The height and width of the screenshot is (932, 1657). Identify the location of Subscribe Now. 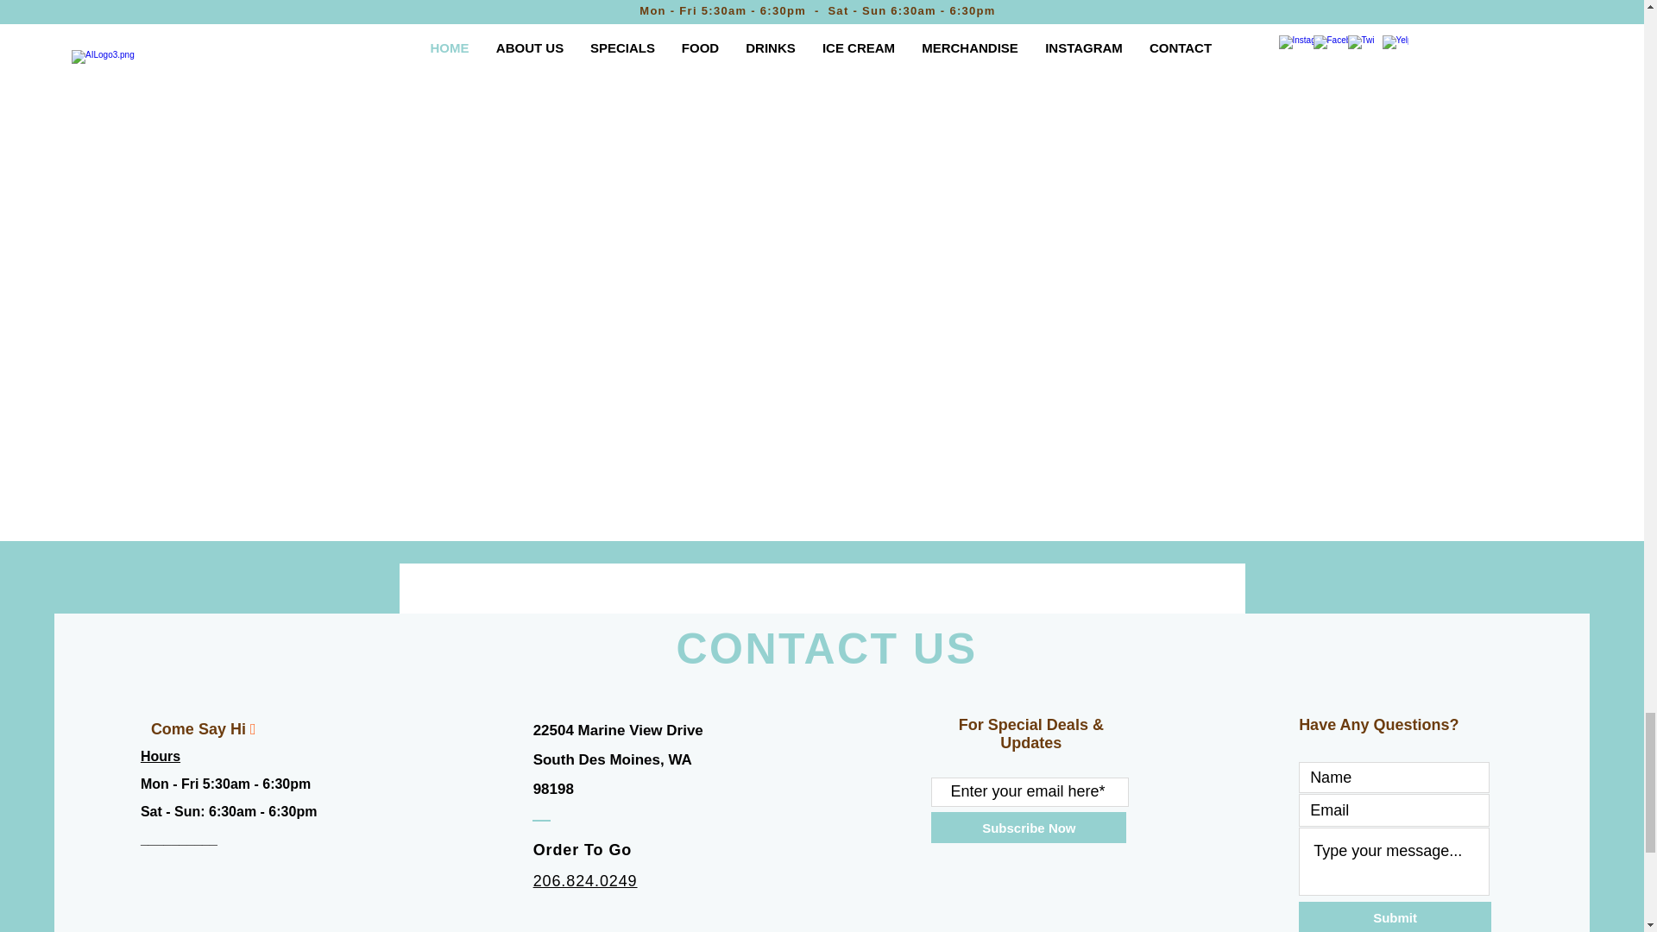
(1029, 827).